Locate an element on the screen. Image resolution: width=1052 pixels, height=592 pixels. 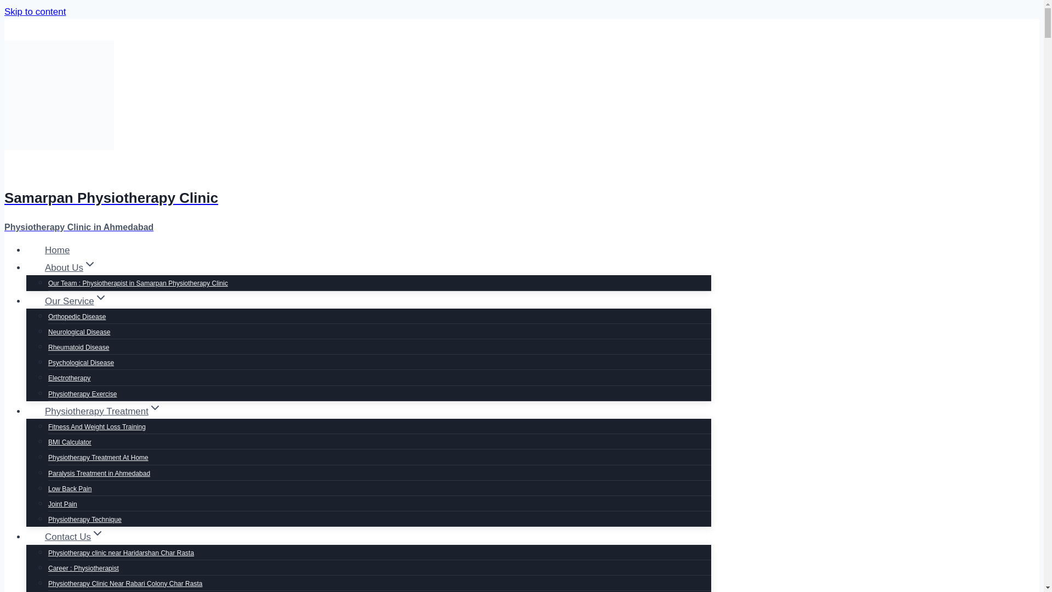
Electrotherapy is located at coordinates (69, 378).